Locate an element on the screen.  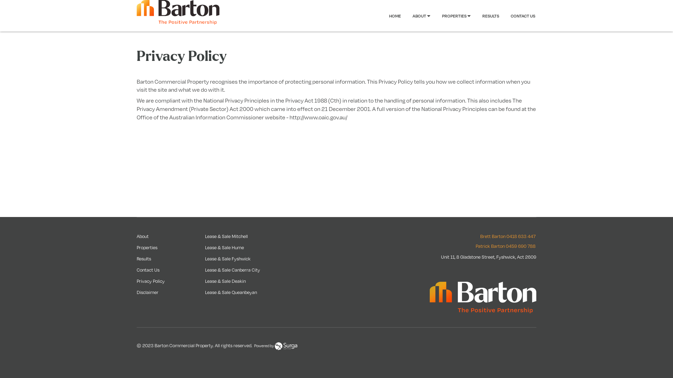
Lease & Sale Deakin is located at coordinates (225, 281).